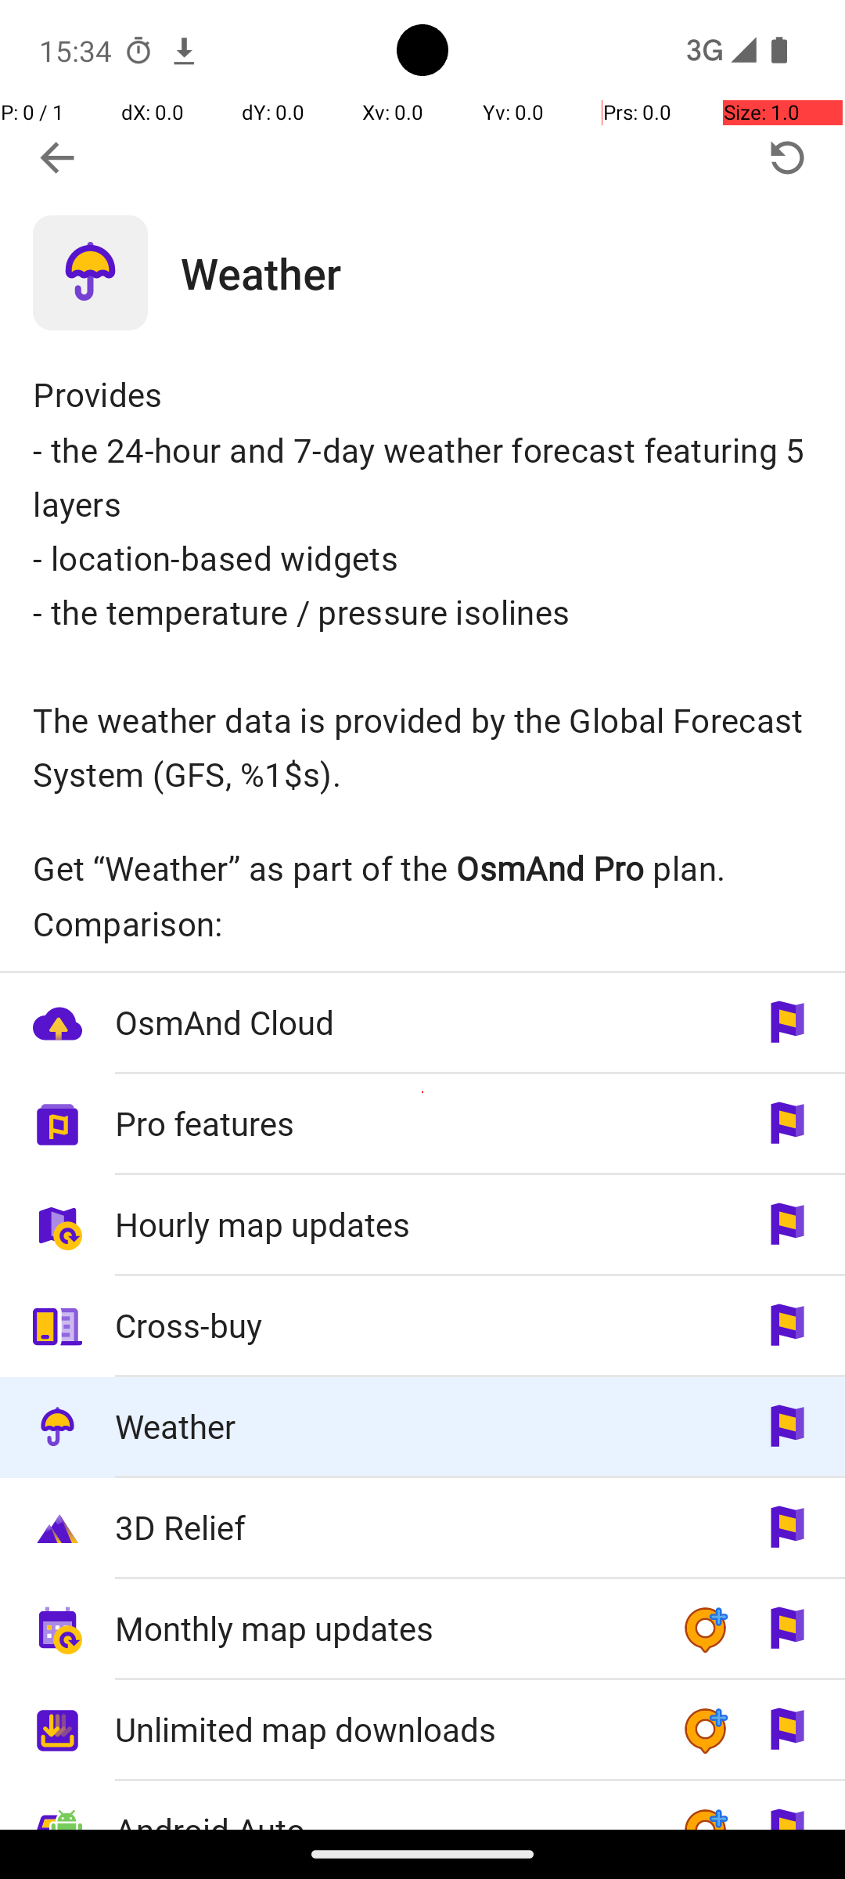  Describe the element at coordinates (382, 1022) in the screenshot. I see `OsmAnd Cloud` at that location.